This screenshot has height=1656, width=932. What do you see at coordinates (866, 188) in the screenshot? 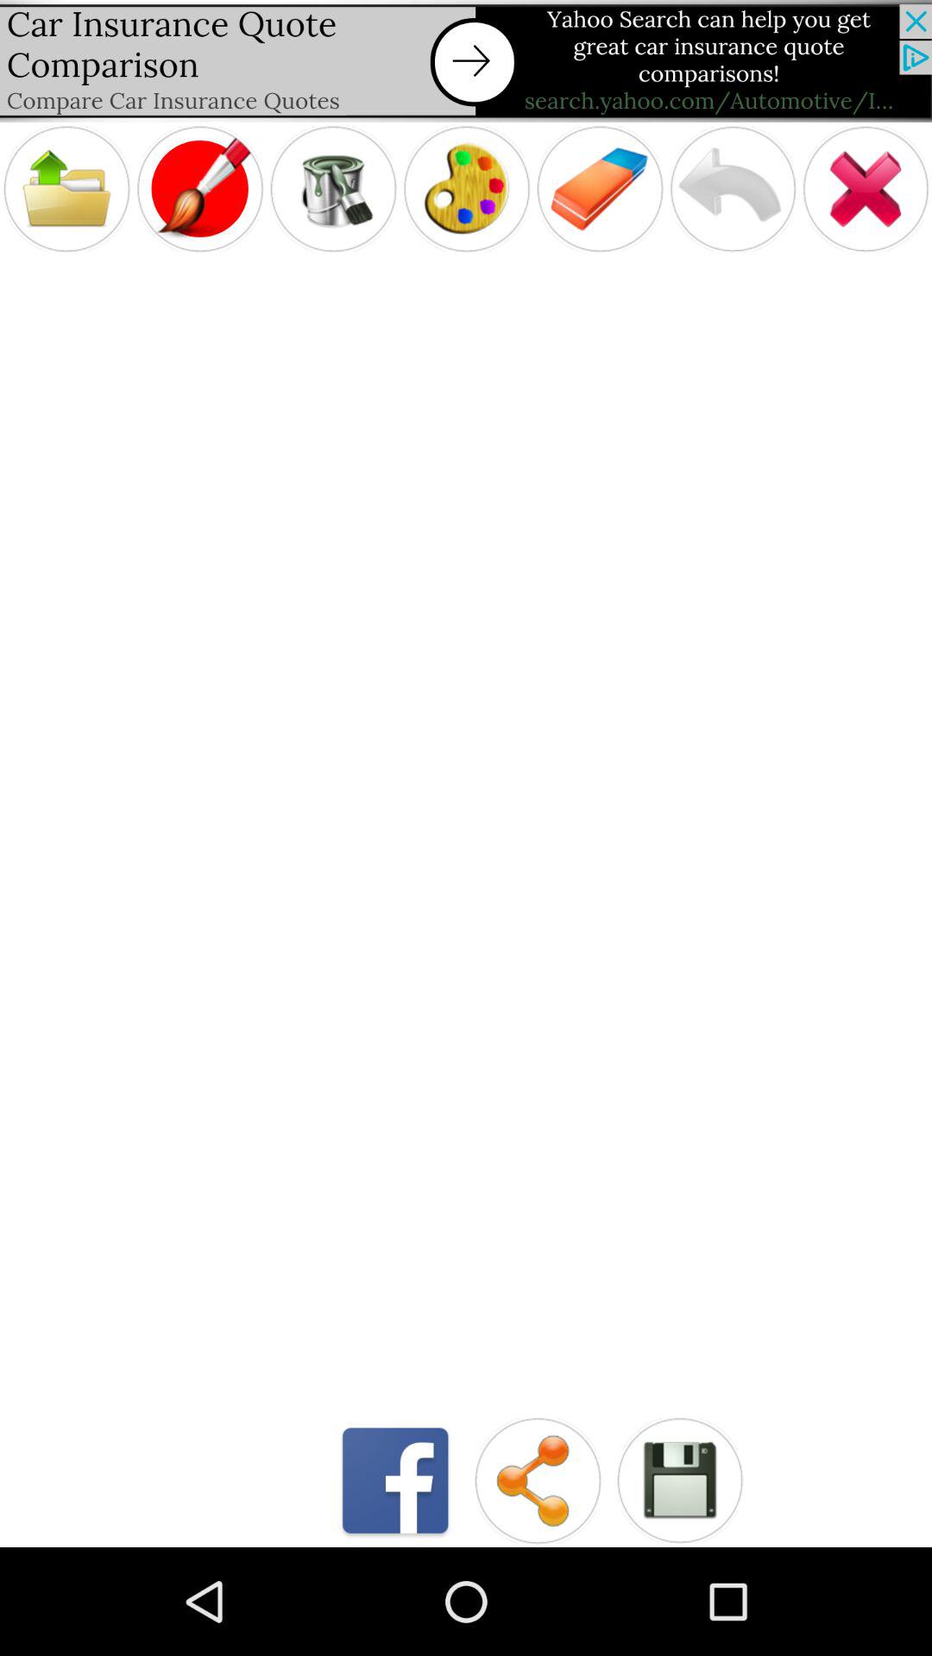
I see `close app` at bounding box center [866, 188].